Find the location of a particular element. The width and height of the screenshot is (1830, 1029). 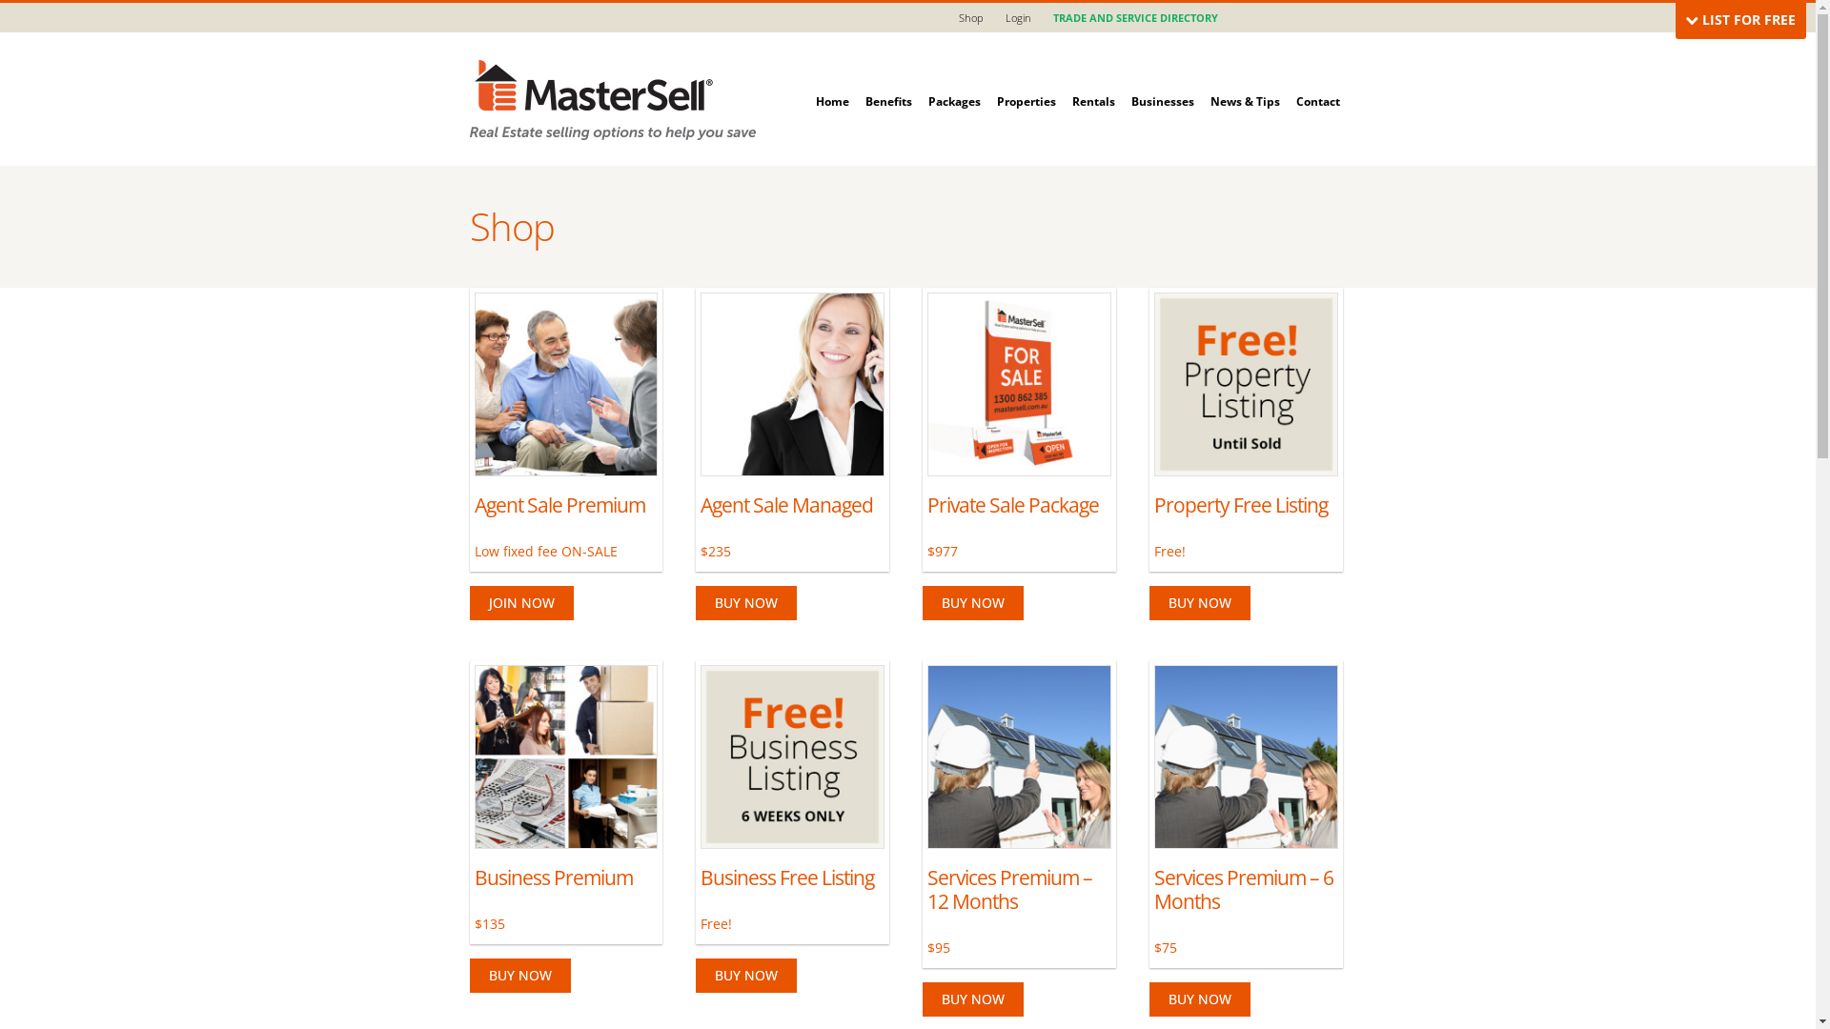

Businesses is located at coordinates (1162, 82).